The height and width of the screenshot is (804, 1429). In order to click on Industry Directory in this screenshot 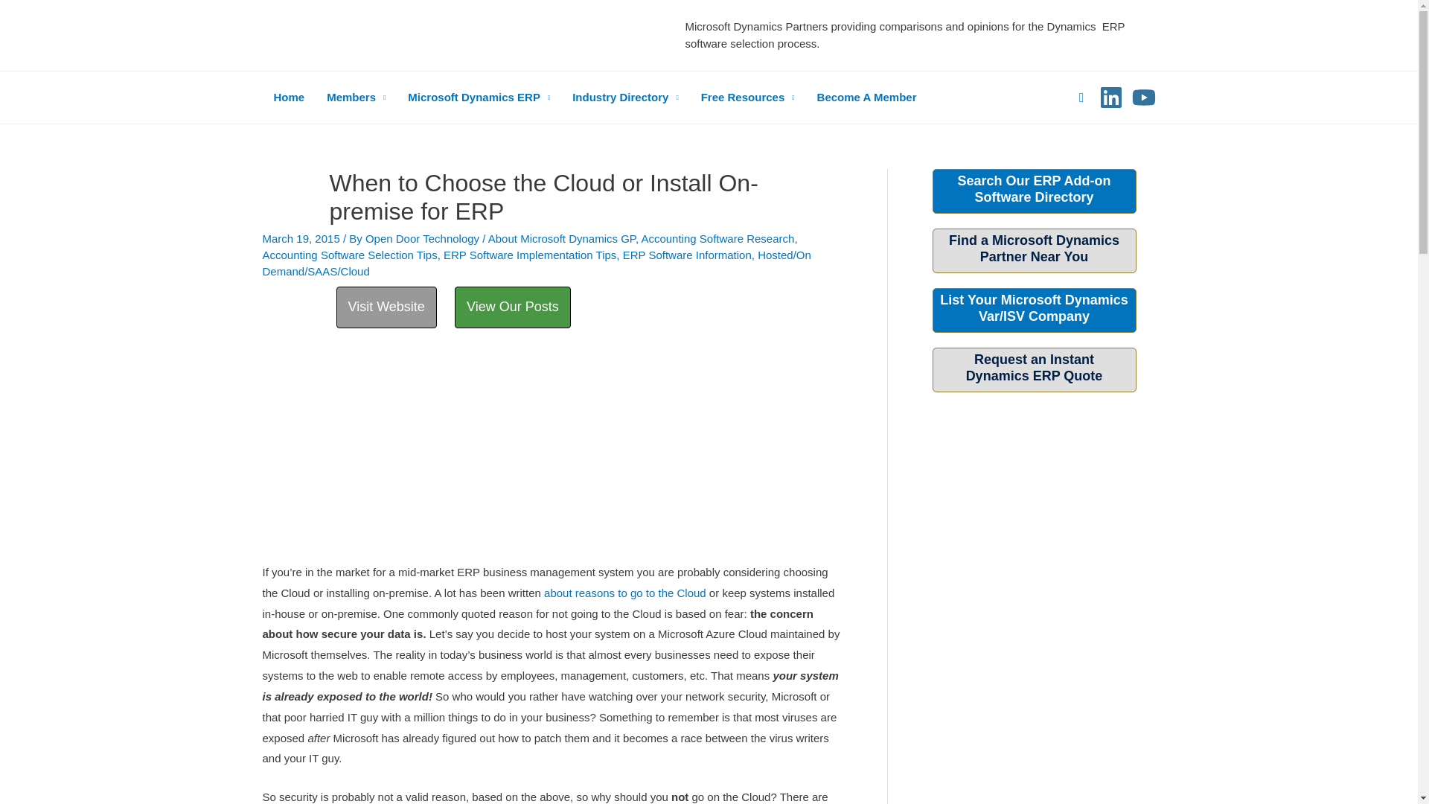, I will do `click(625, 98)`.